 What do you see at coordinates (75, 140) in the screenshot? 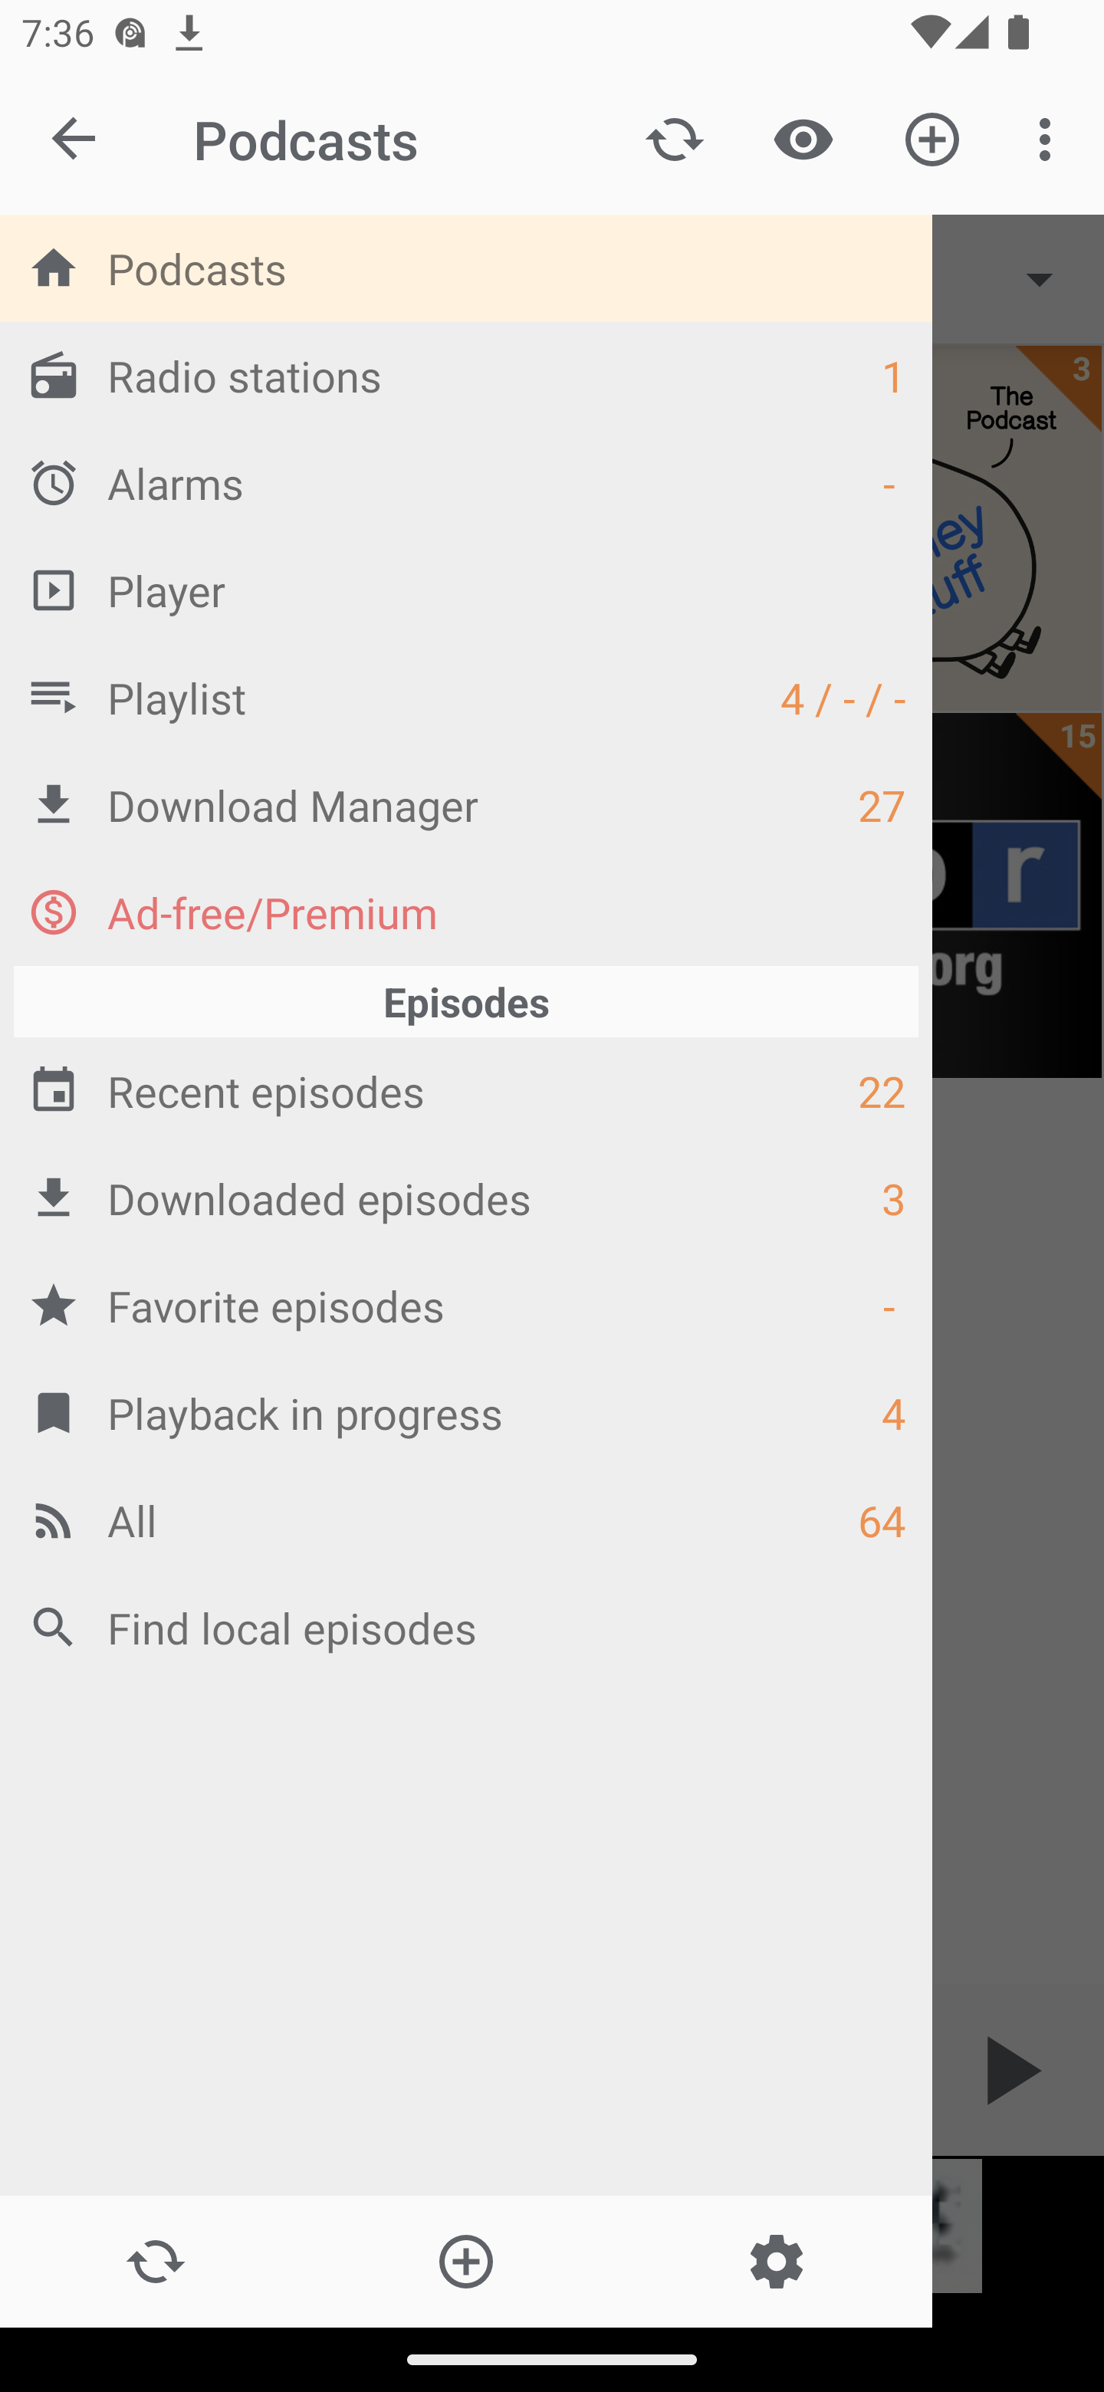
I see `Close navigation sidebar` at bounding box center [75, 140].